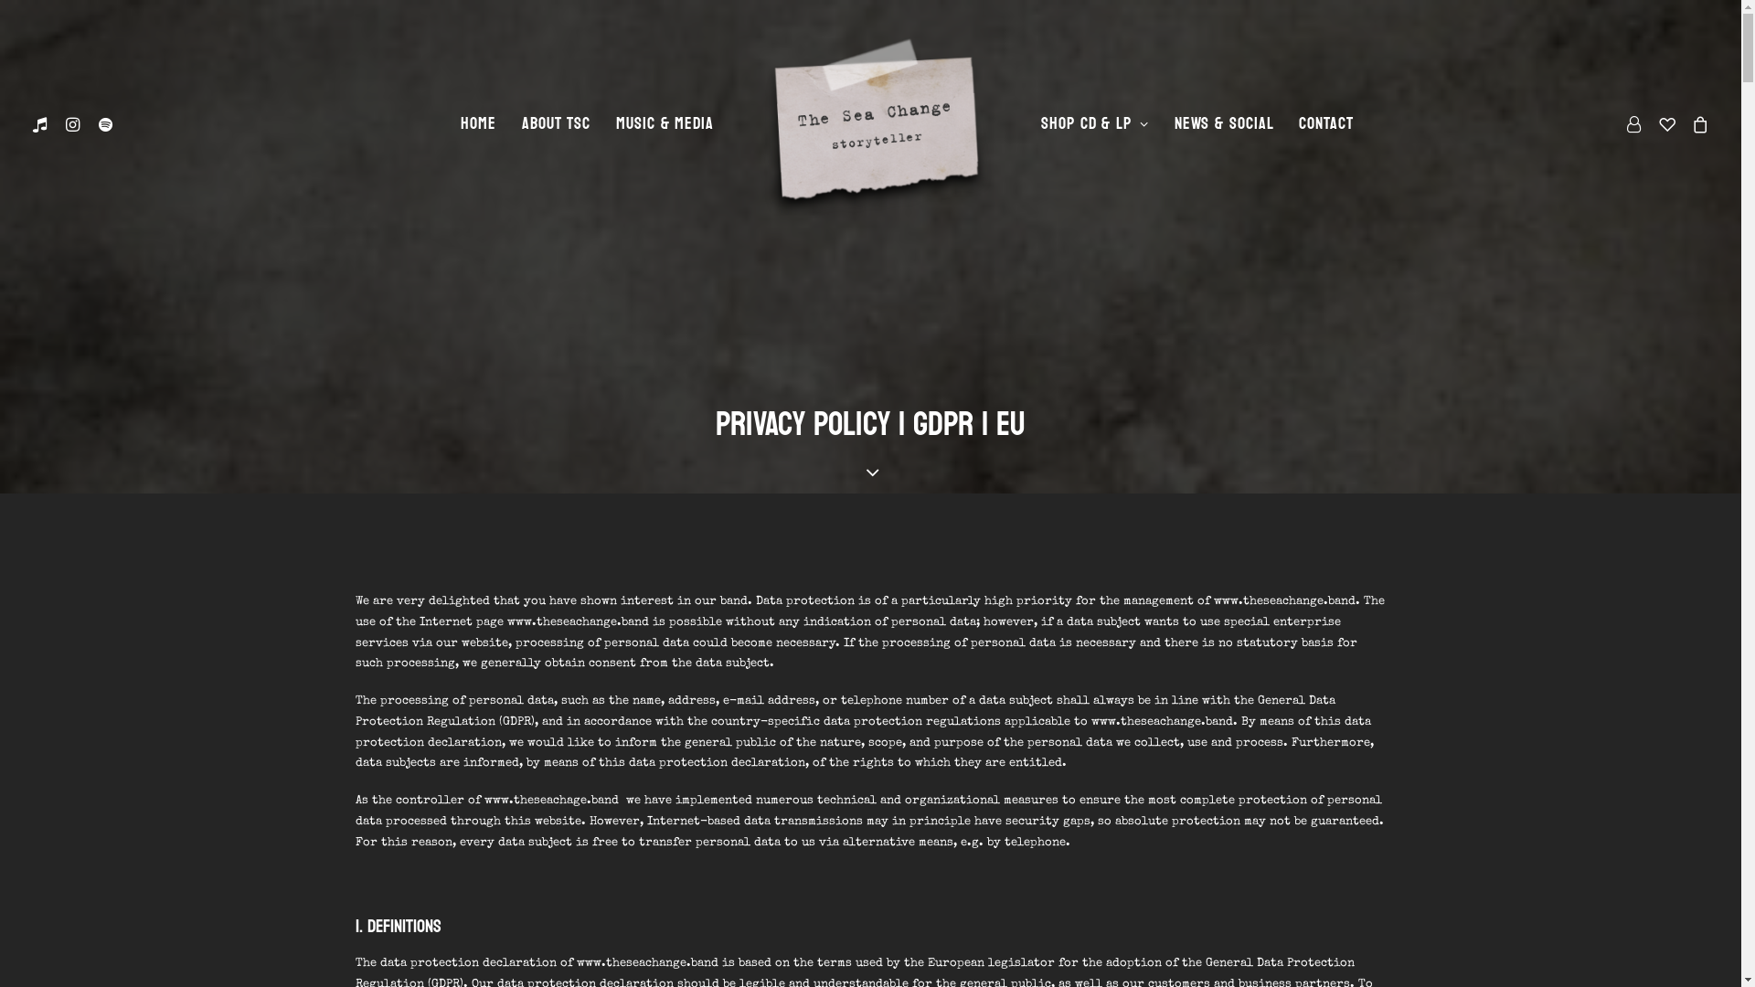 The width and height of the screenshot is (1755, 987). What do you see at coordinates (1095, 124) in the screenshot?
I see `SHOP CD & LP` at bounding box center [1095, 124].